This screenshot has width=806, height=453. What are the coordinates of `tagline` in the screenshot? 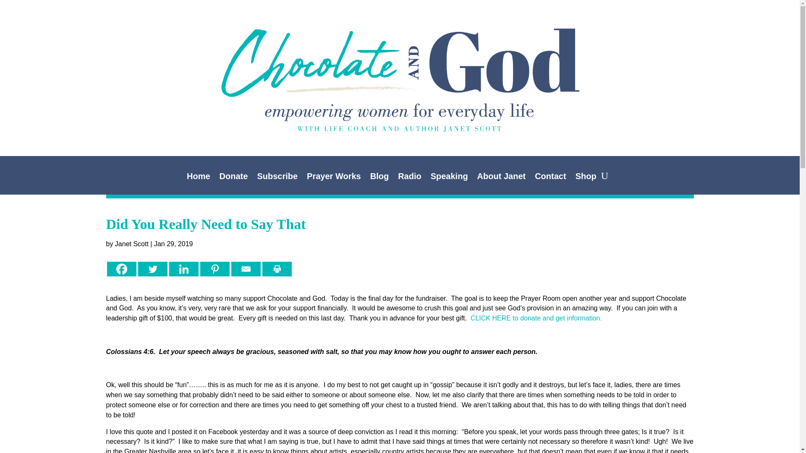 It's located at (400, 117).